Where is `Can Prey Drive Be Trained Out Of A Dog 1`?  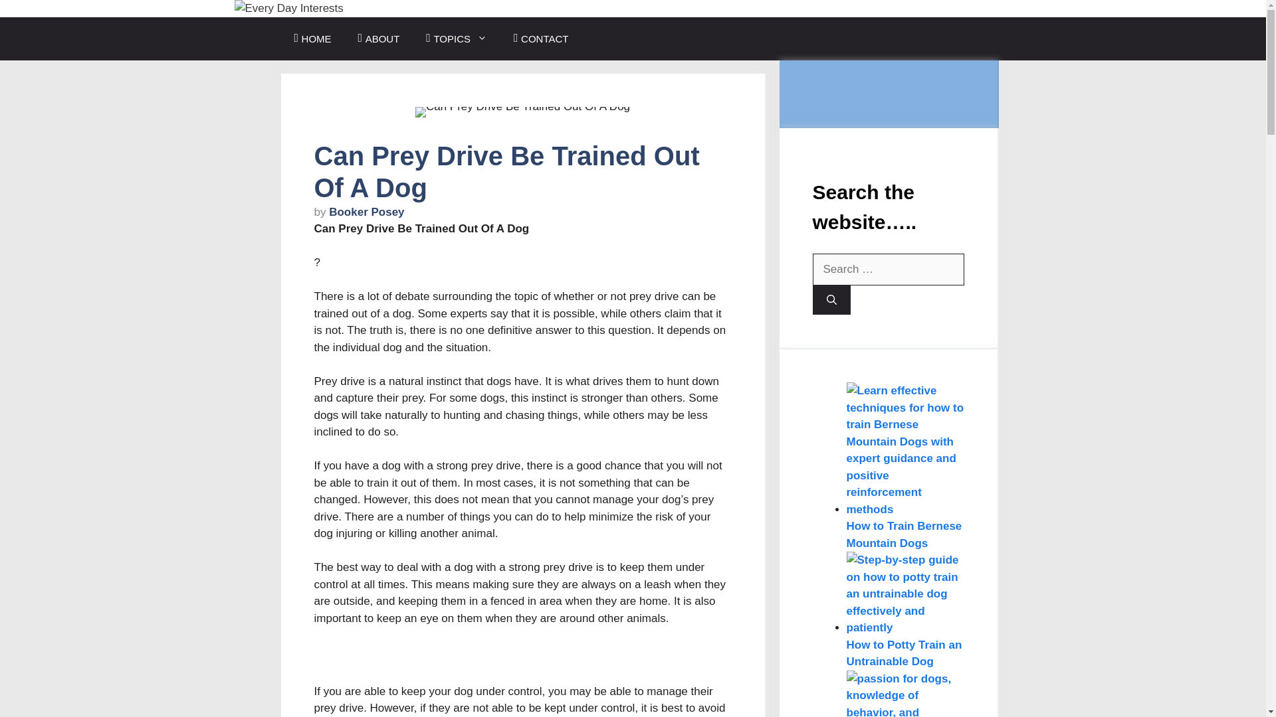
Can Prey Drive Be Trained Out Of A Dog 1 is located at coordinates (522, 112).